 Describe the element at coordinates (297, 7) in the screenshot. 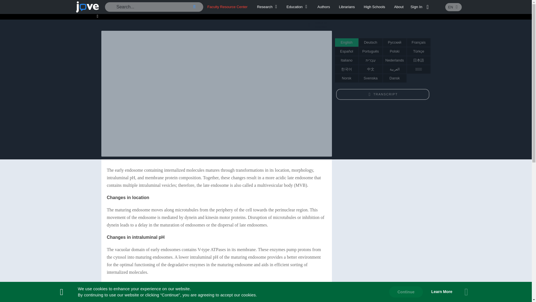

I see `Education` at that location.